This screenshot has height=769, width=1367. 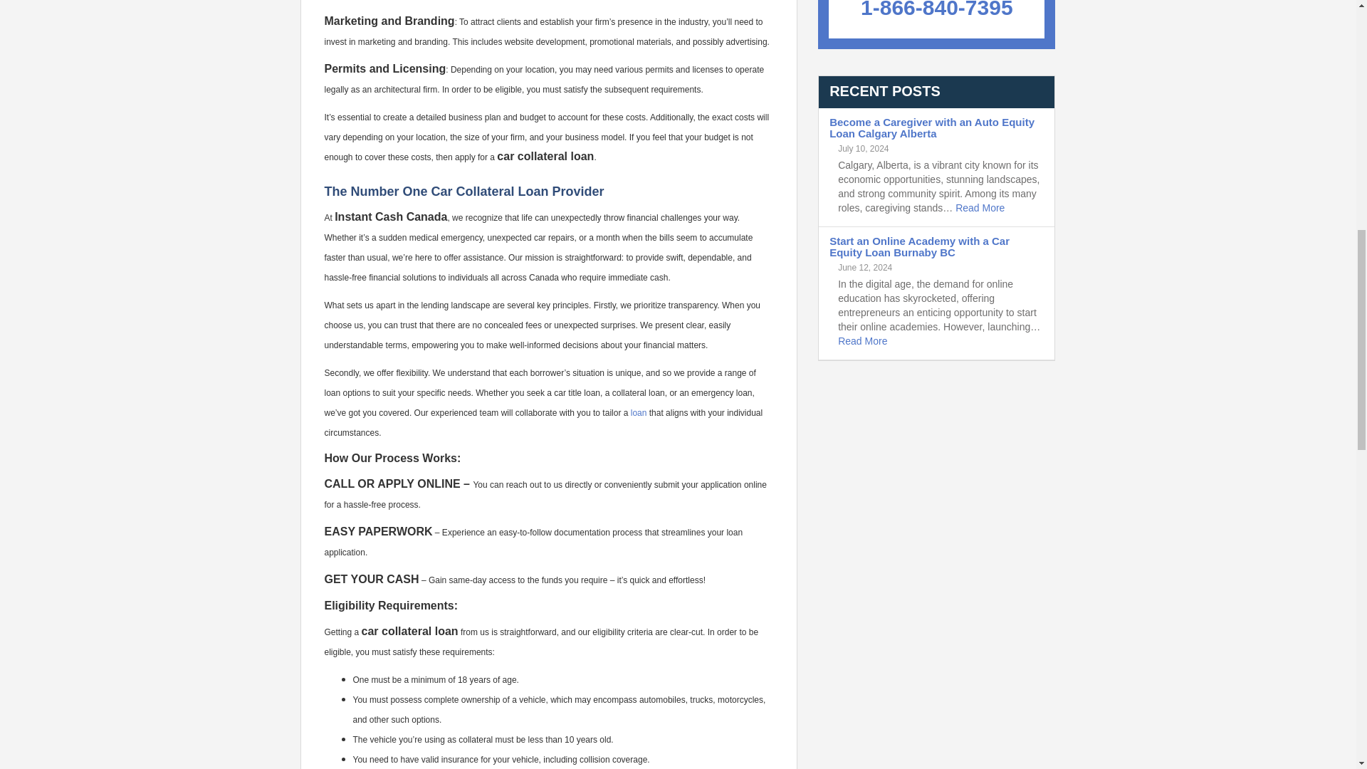 I want to click on loan, so click(x=638, y=413).